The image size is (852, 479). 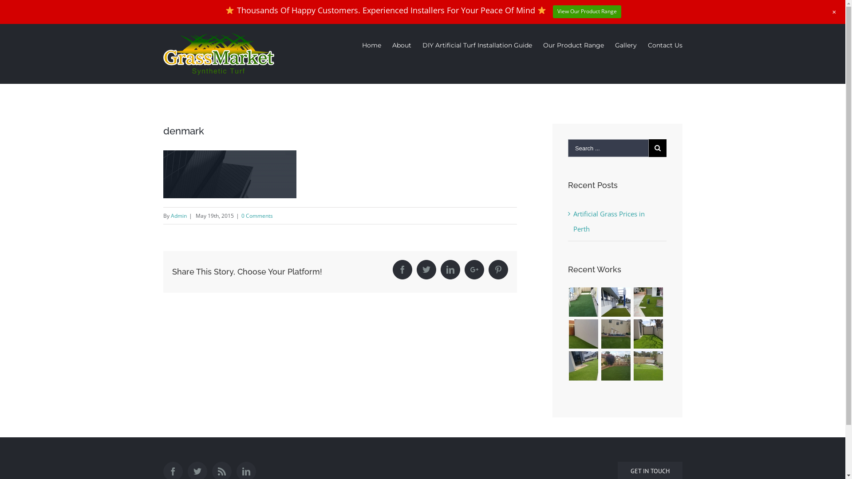 What do you see at coordinates (402, 270) in the screenshot?
I see `Facebook` at bounding box center [402, 270].